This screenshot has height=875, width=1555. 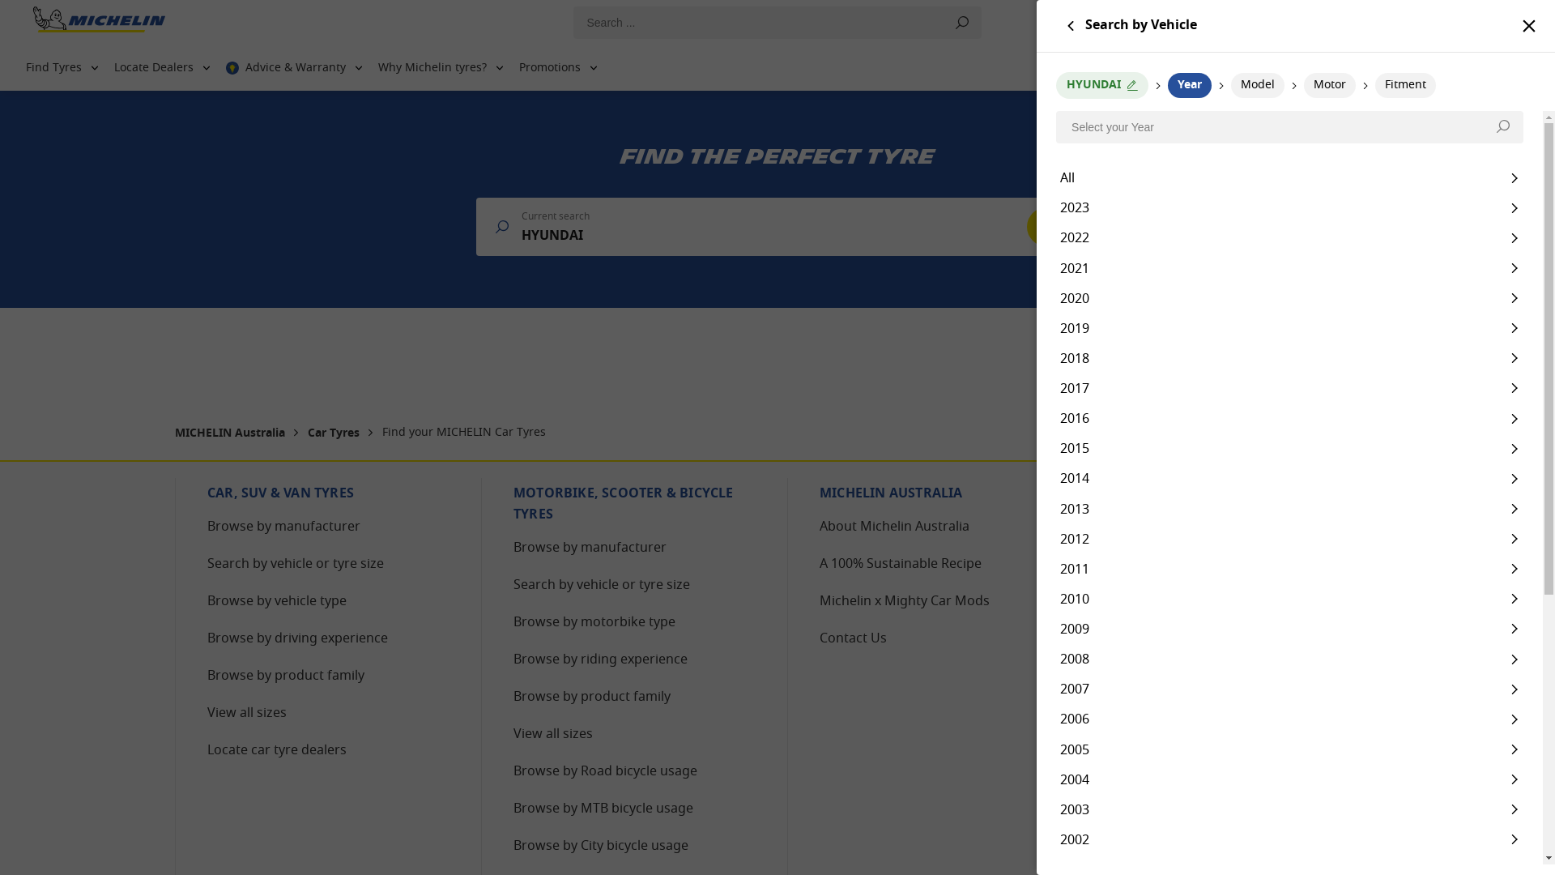 What do you see at coordinates (590, 548) in the screenshot?
I see `Browse by manufacturer` at bounding box center [590, 548].